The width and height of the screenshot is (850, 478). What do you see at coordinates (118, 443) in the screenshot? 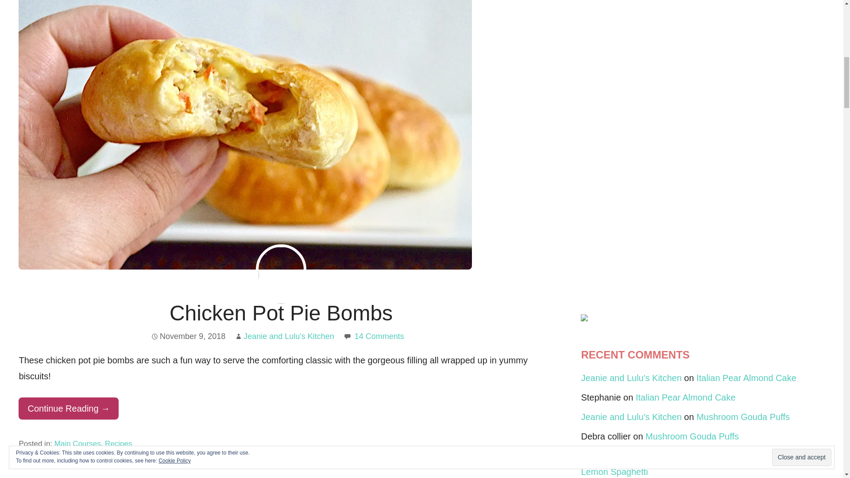
I see `Recipes` at bounding box center [118, 443].